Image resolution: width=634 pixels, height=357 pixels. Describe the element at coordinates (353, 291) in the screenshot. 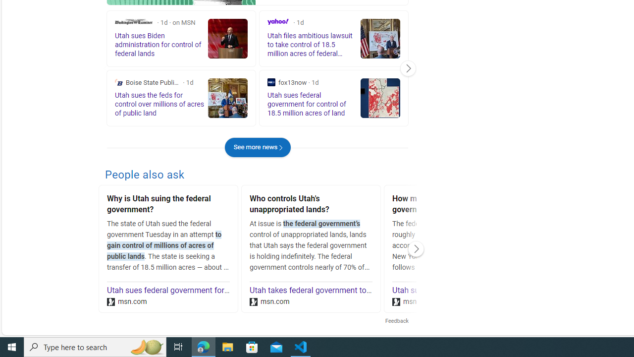

I see `Utah takes federal government to court over control of land` at that location.